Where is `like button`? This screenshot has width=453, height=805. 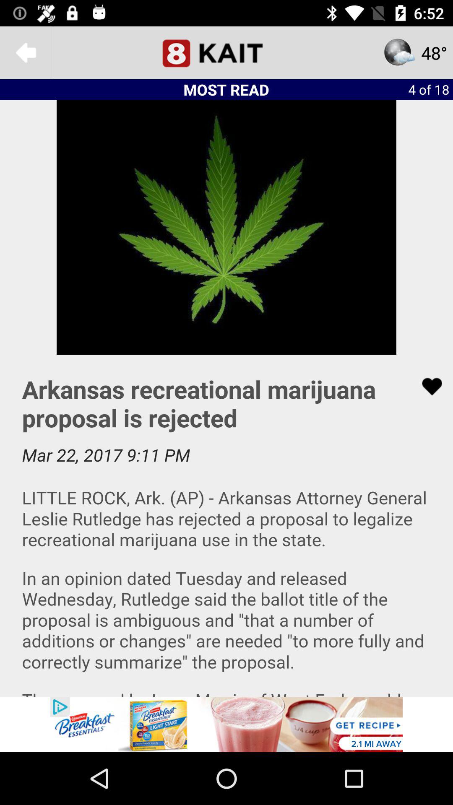
like button is located at coordinates (427, 387).